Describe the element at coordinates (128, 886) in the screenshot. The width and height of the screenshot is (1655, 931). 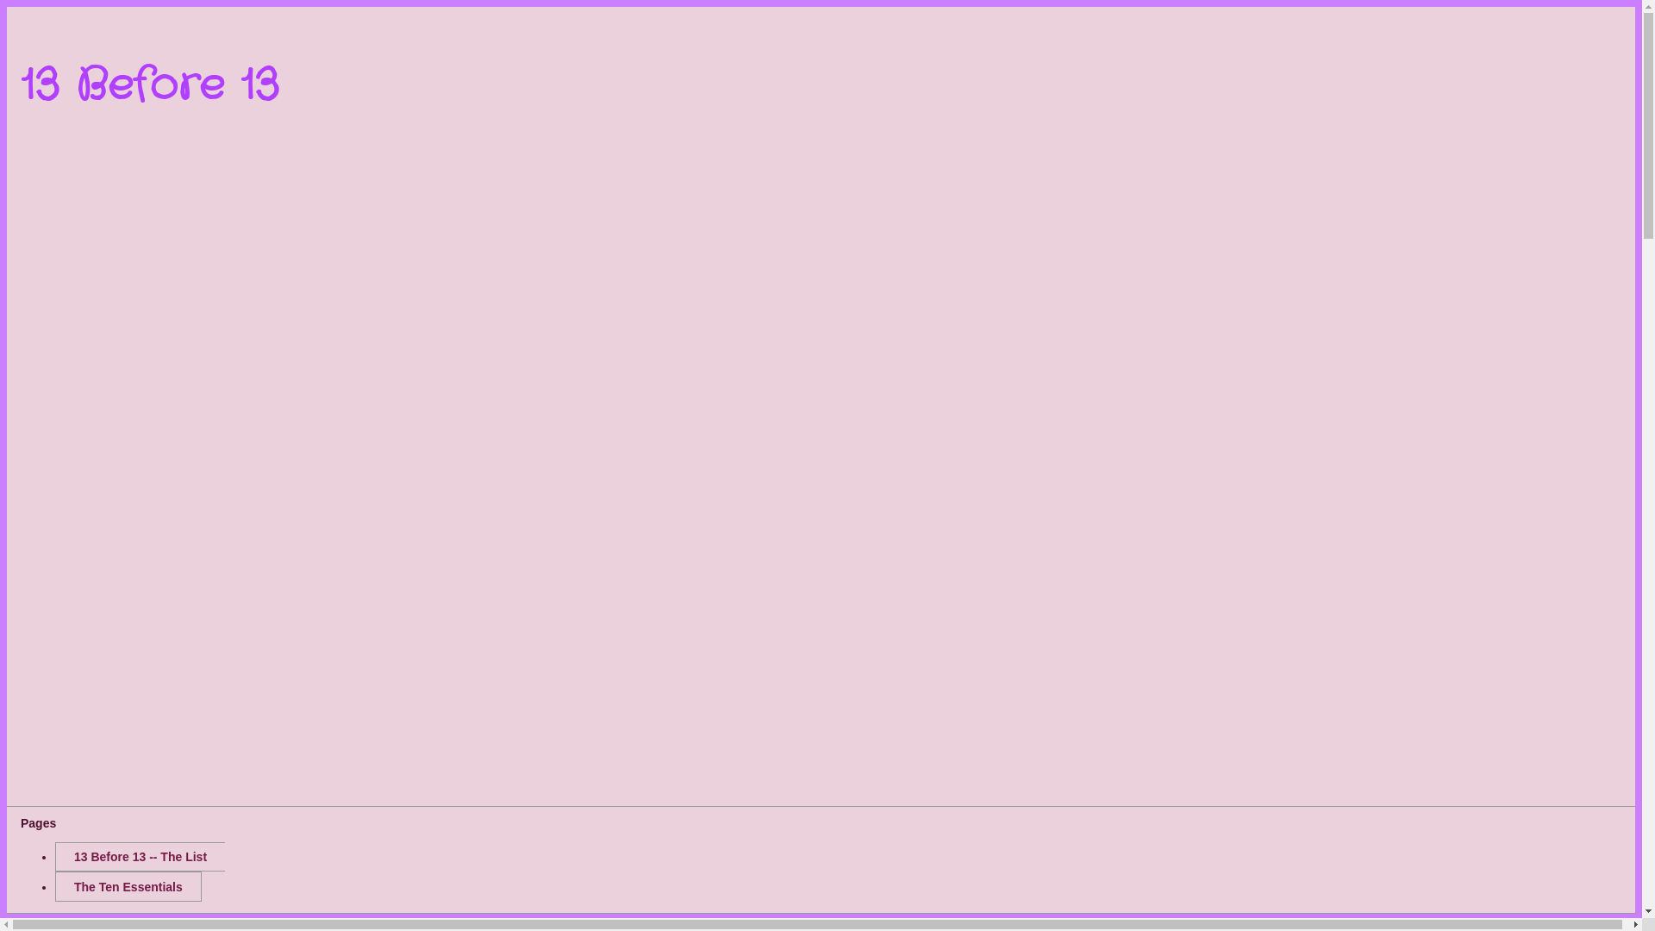
I see `The Ten Essentials` at that location.